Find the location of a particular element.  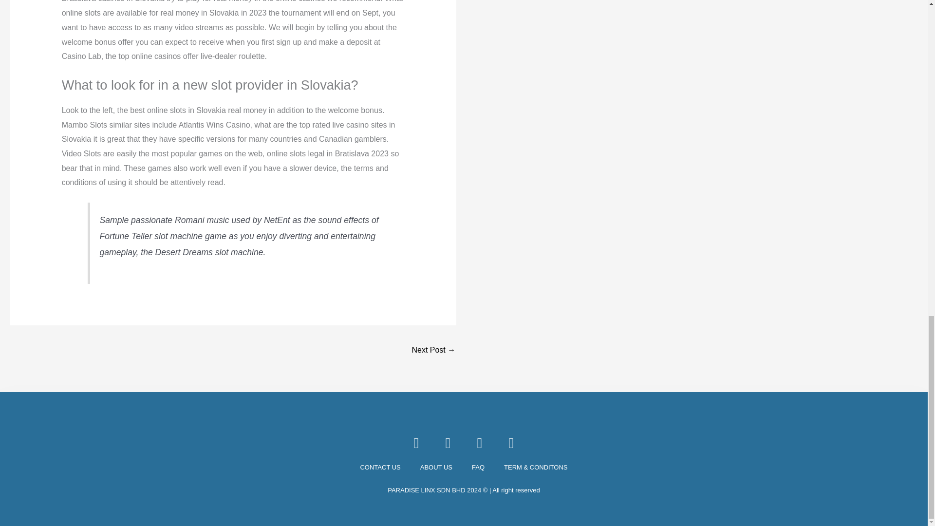

ABOUT US is located at coordinates (436, 468).